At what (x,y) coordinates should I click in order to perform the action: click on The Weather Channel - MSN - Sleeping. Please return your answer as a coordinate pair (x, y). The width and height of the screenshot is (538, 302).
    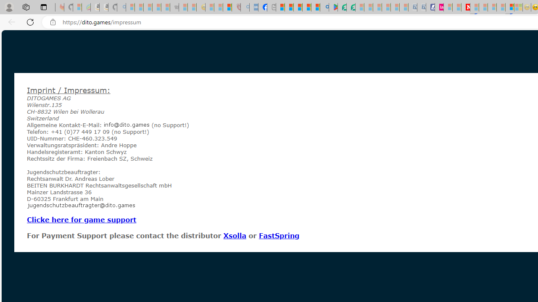
    Looking at the image, I should click on (148, 8).